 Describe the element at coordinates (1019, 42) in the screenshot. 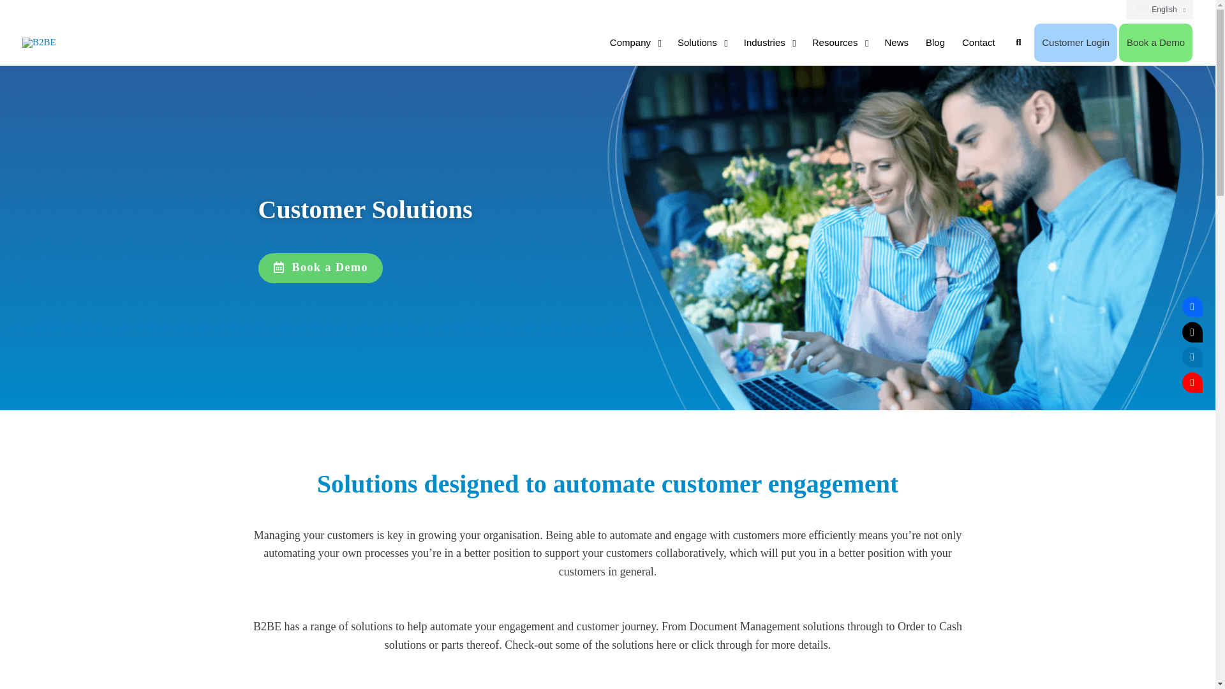

I see `Search` at that location.